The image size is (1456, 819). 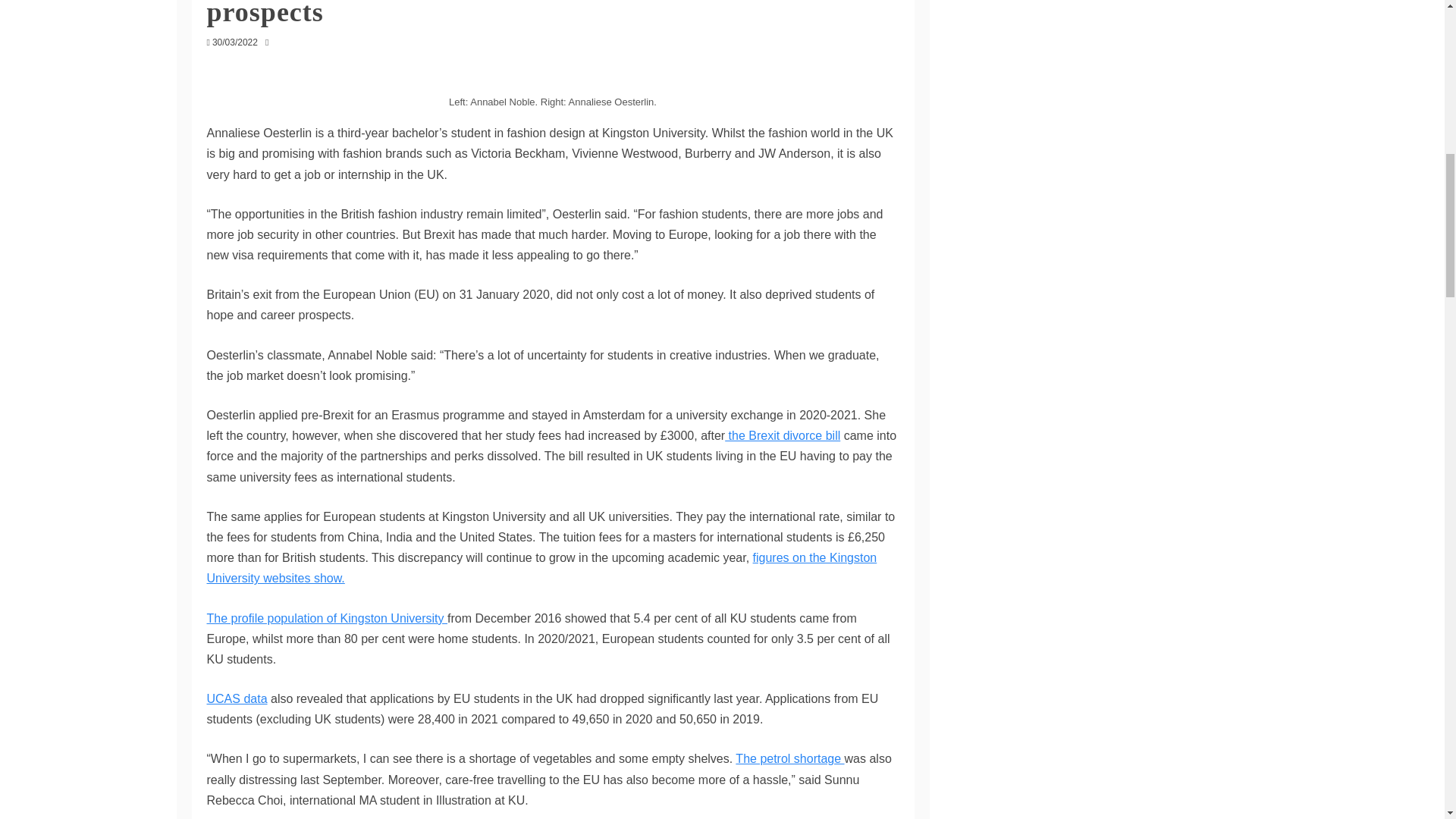 I want to click on The profile population of Kingston University, so click(x=326, y=617).